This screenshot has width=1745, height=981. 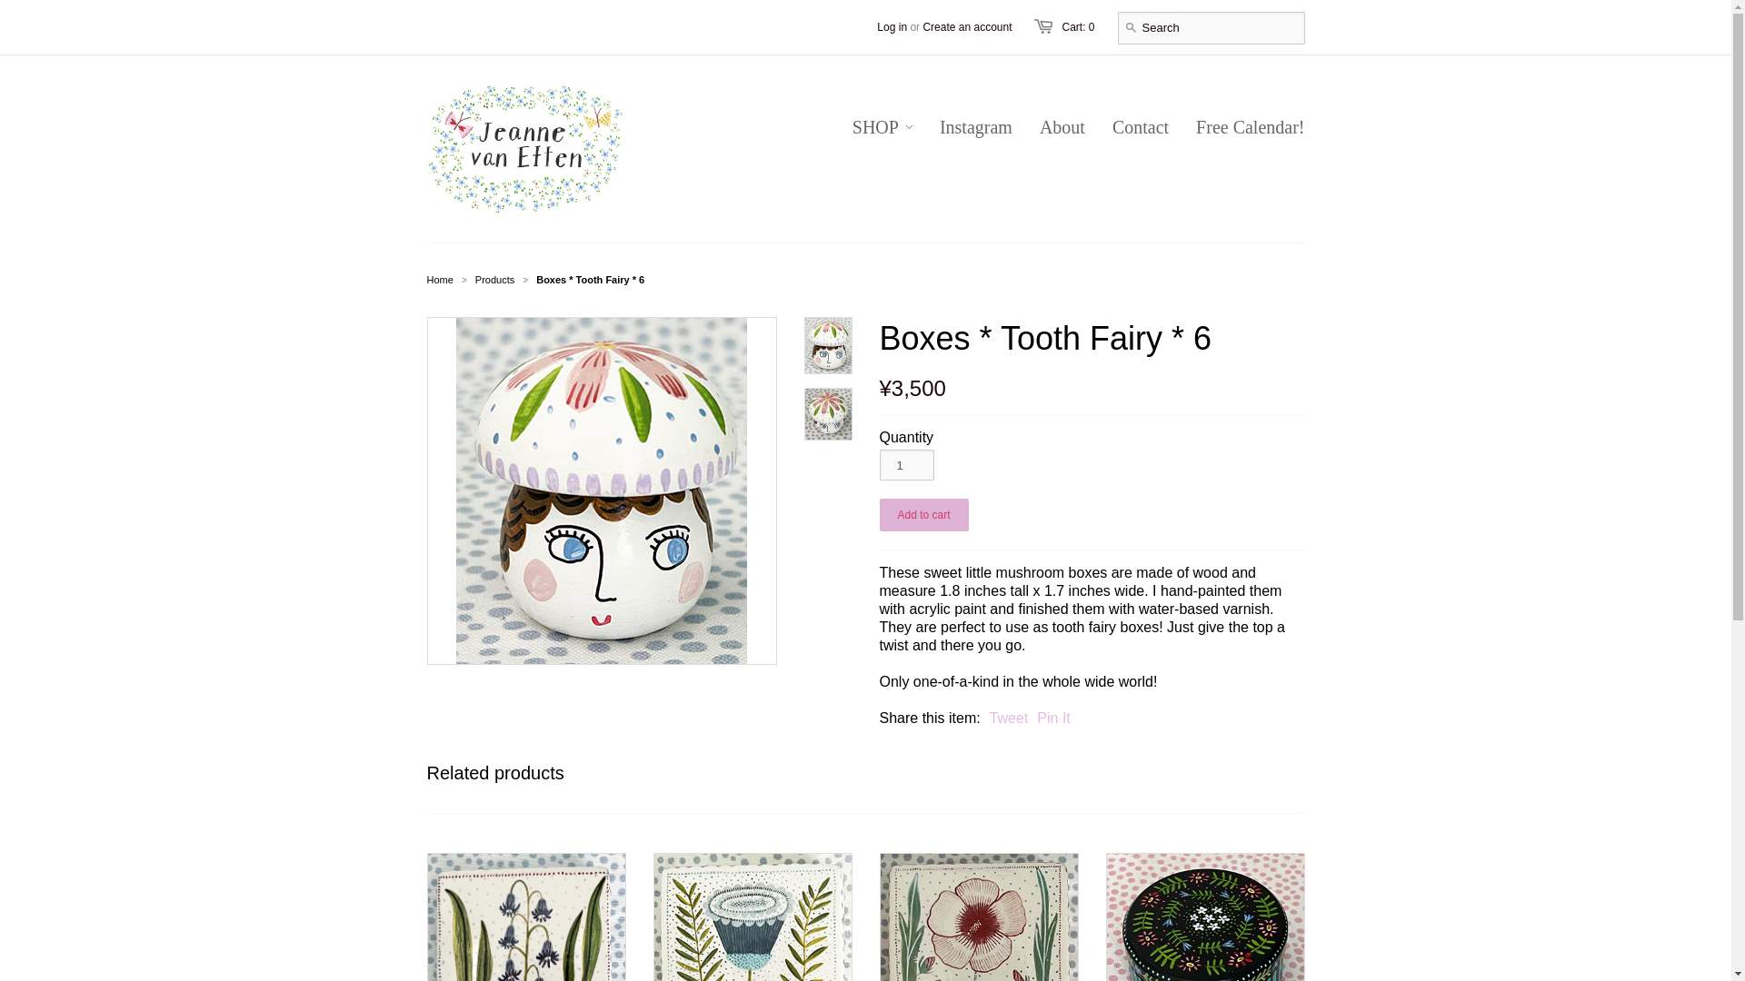 What do you see at coordinates (1077, 26) in the screenshot?
I see `Shopping Cart` at bounding box center [1077, 26].